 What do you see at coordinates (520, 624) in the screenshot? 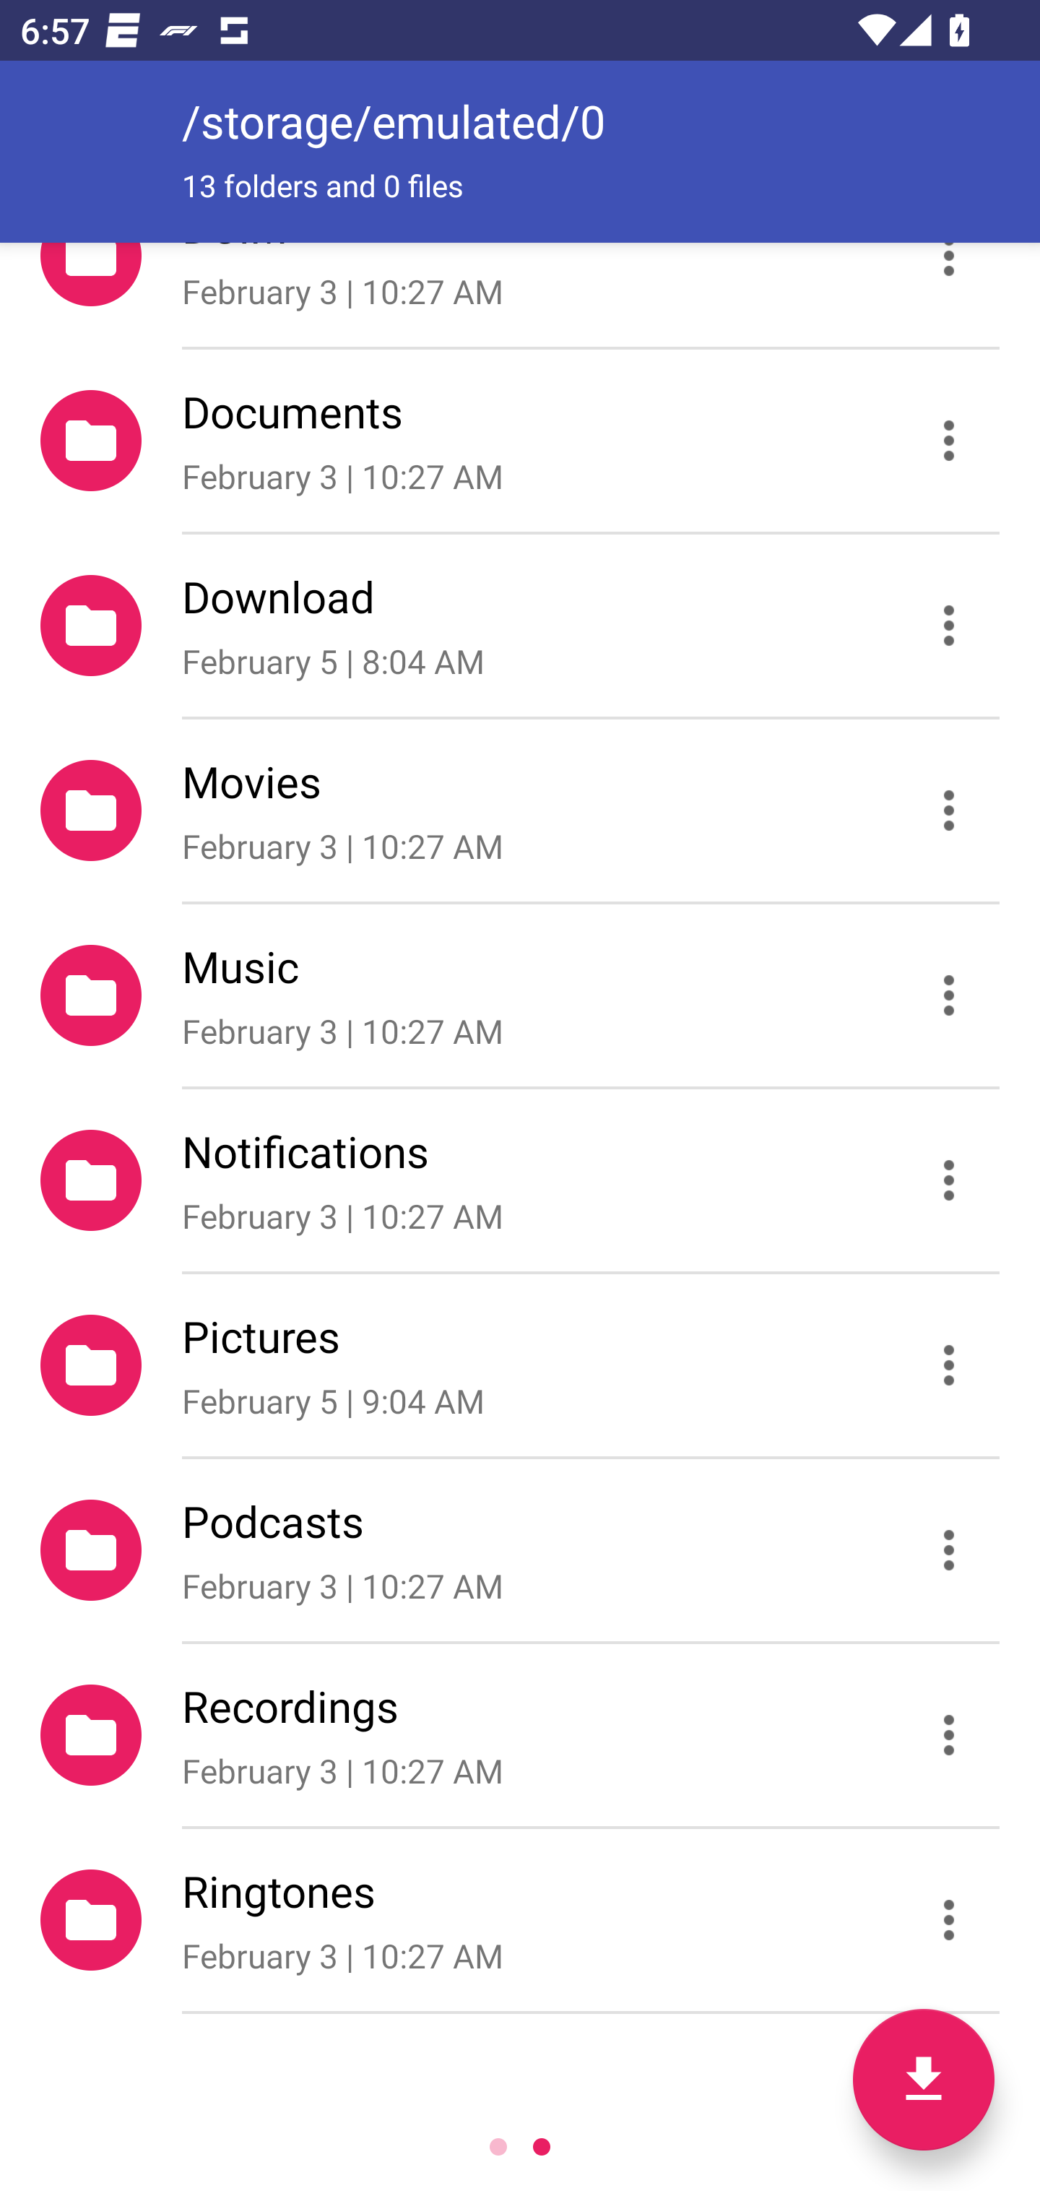
I see `Download February 5 | 8:04 AM` at bounding box center [520, 624].